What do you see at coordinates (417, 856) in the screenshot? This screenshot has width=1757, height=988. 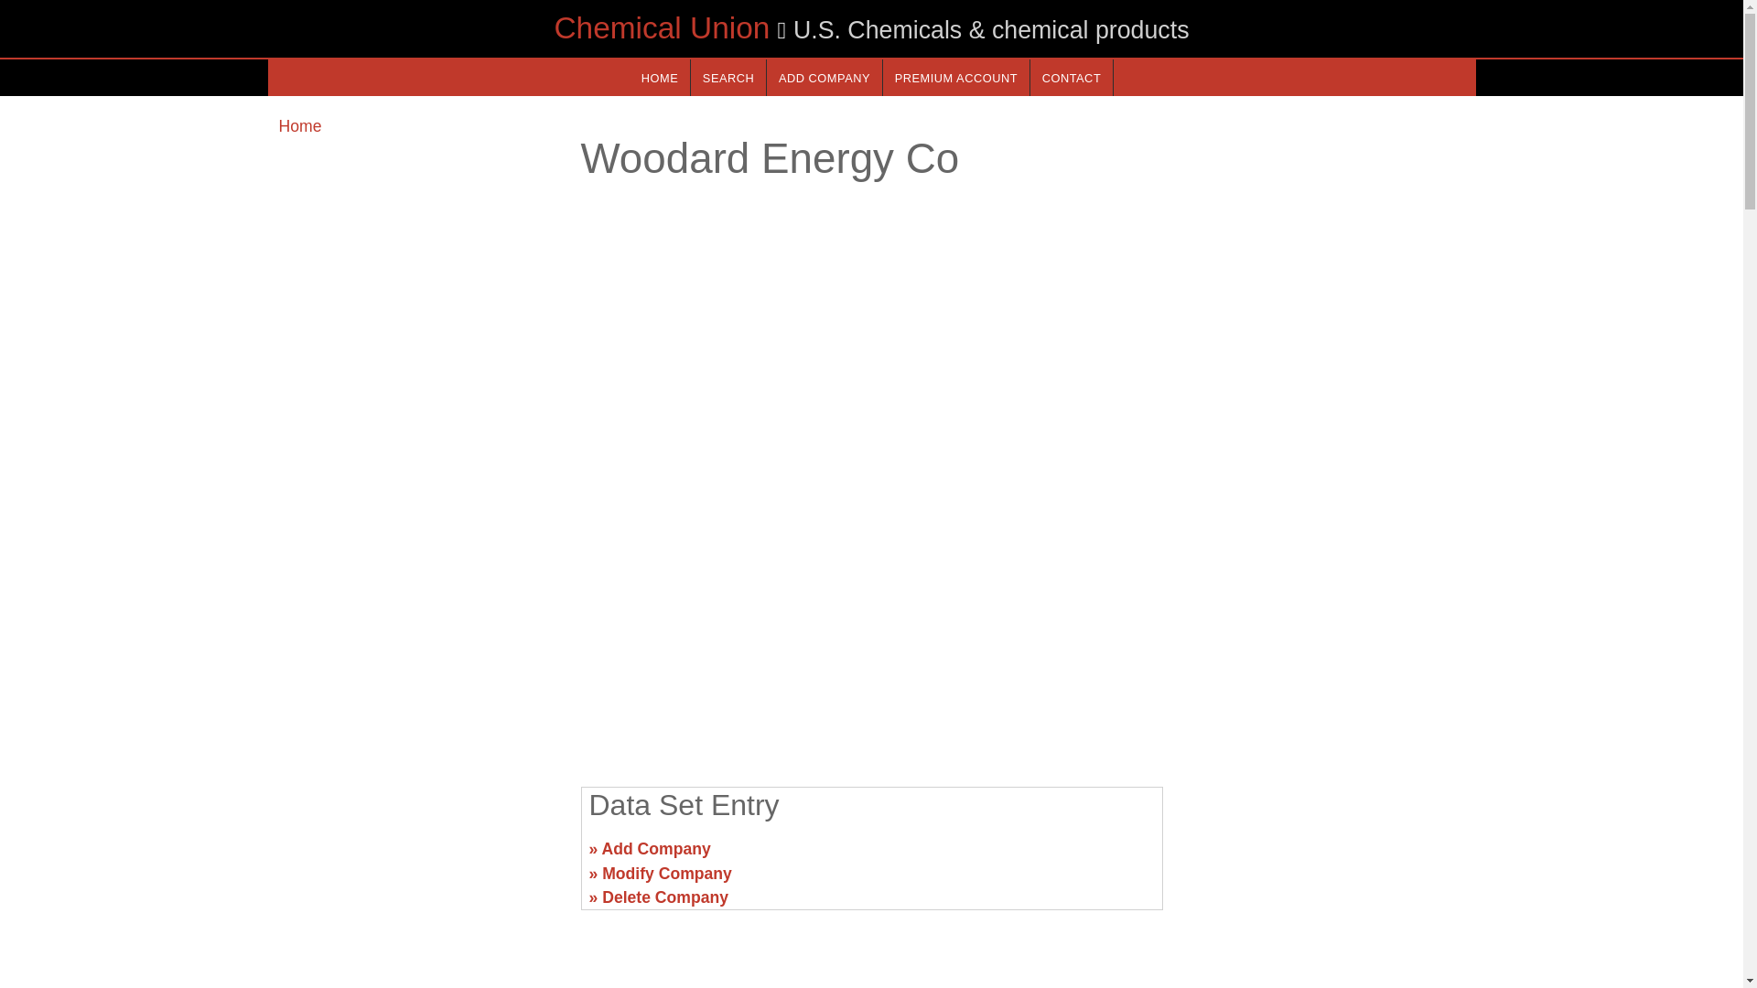 I see `Advertisement` at bounding box center [417, 856].